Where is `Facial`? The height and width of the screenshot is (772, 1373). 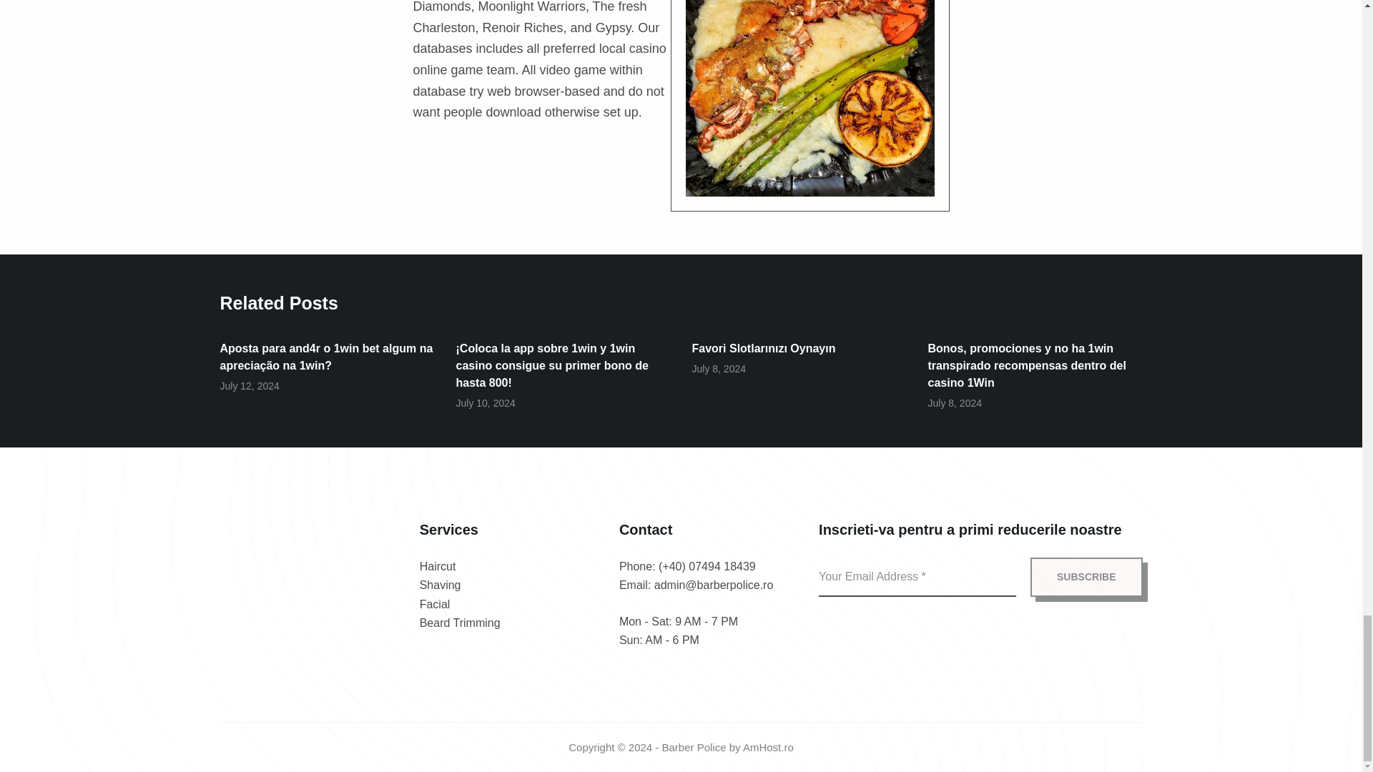 Facial is located at coordinates (435, 605).